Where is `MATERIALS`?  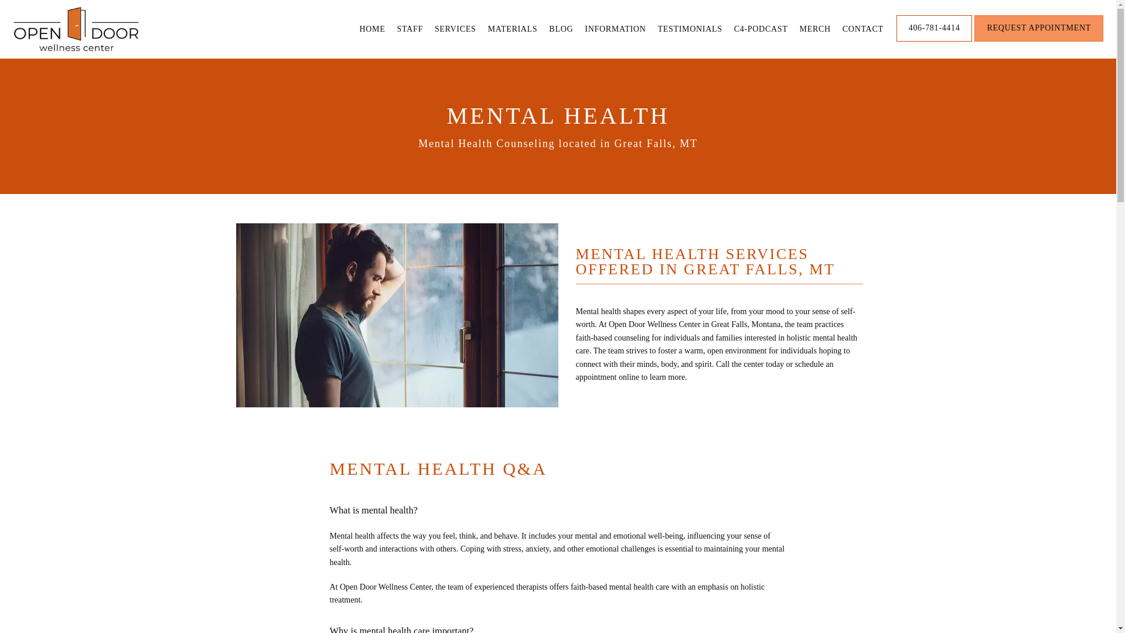
MATERIALS is located at coordinates (512, 29).